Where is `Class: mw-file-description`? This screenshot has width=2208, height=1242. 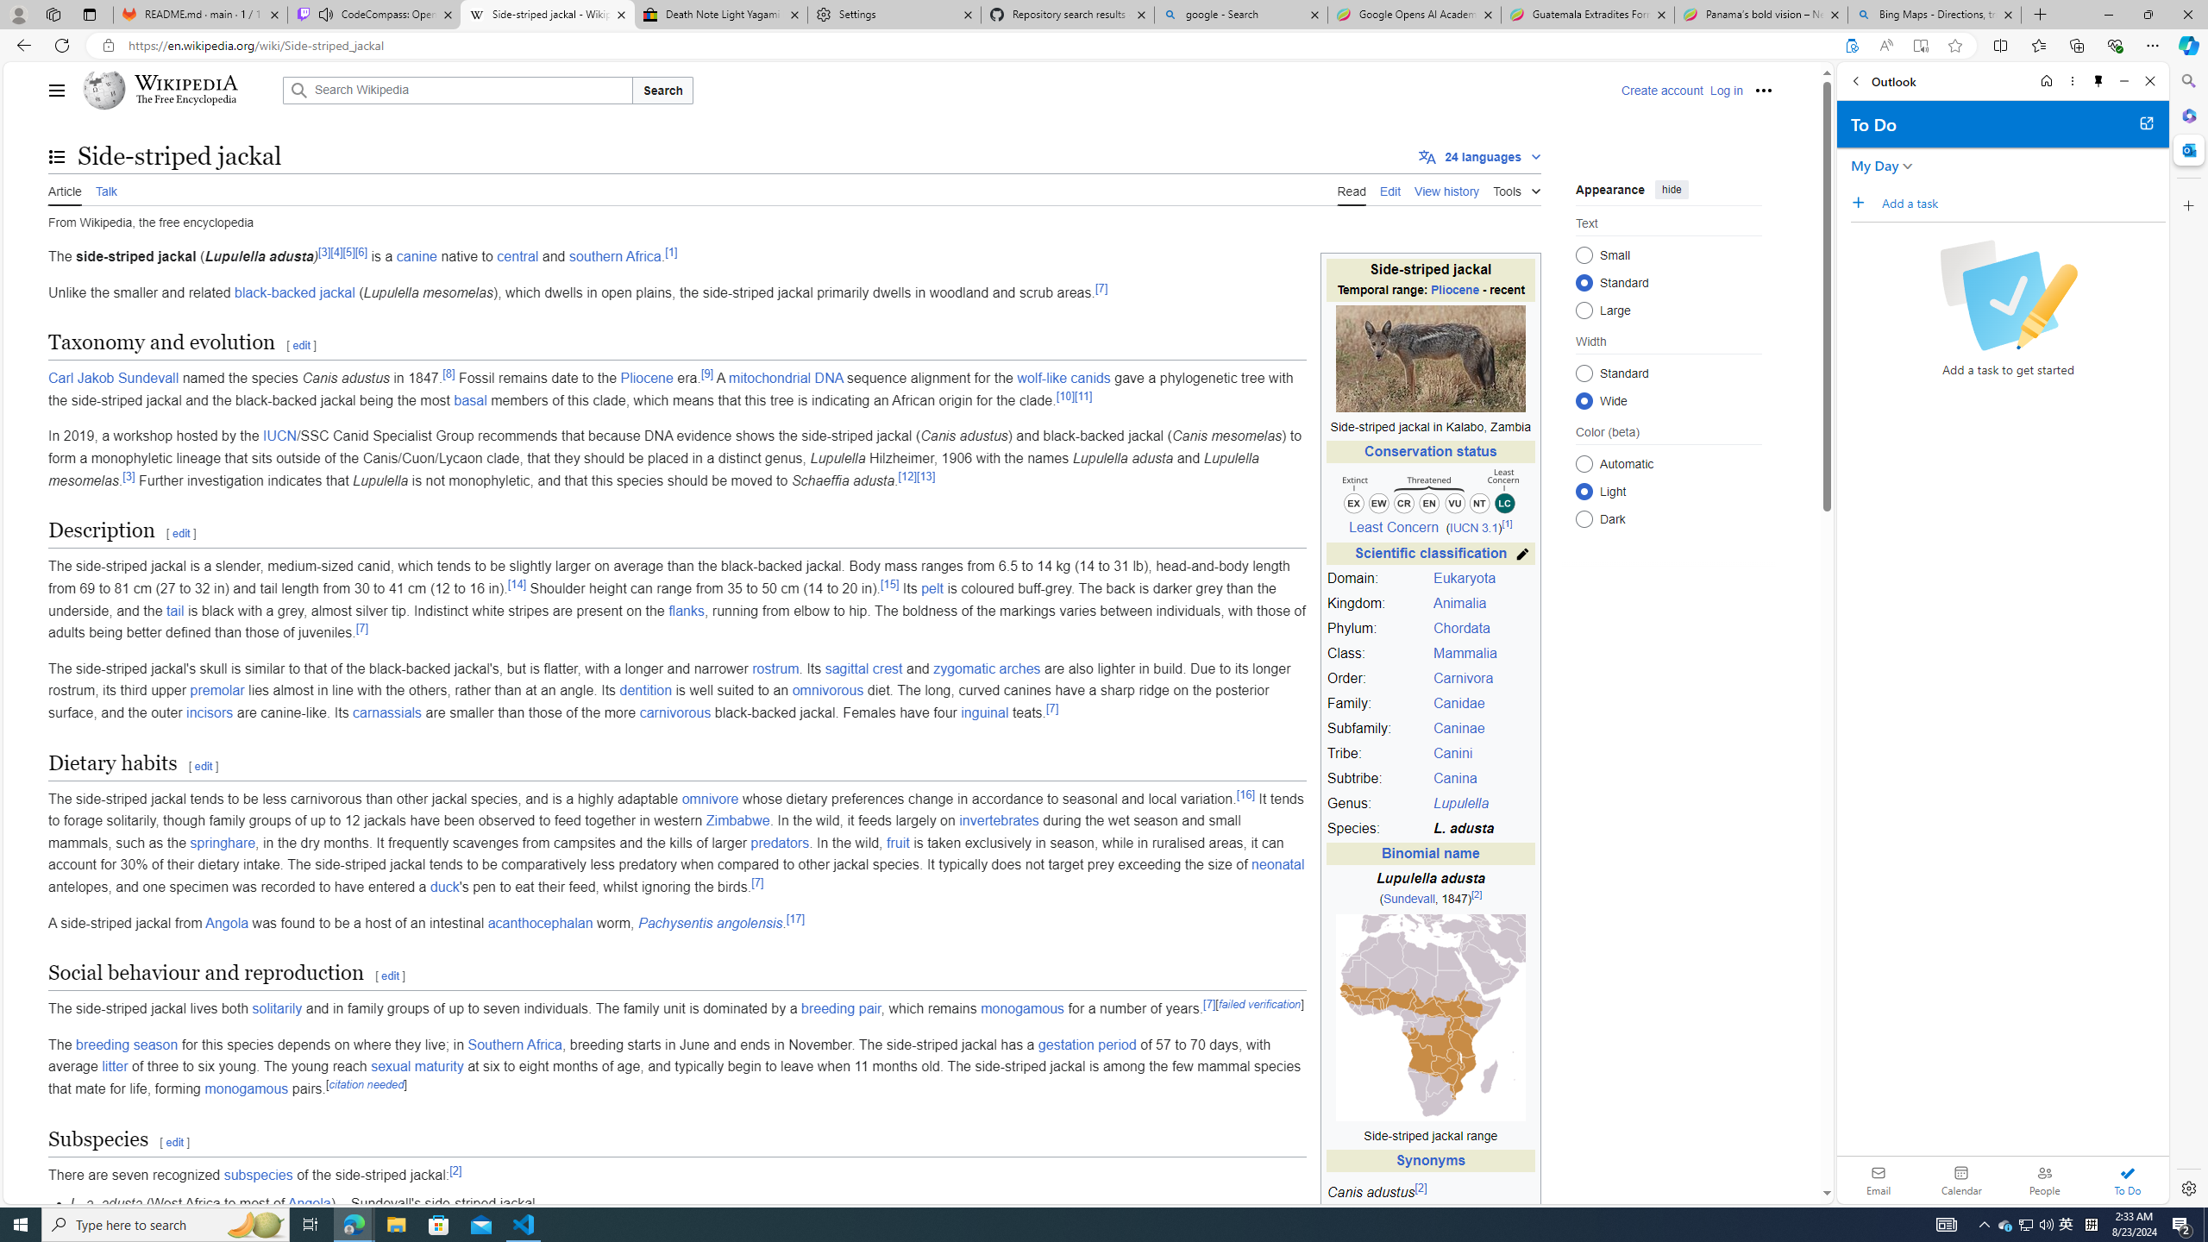 Class: mw-file-description is located at coordinates (1430, 1018).